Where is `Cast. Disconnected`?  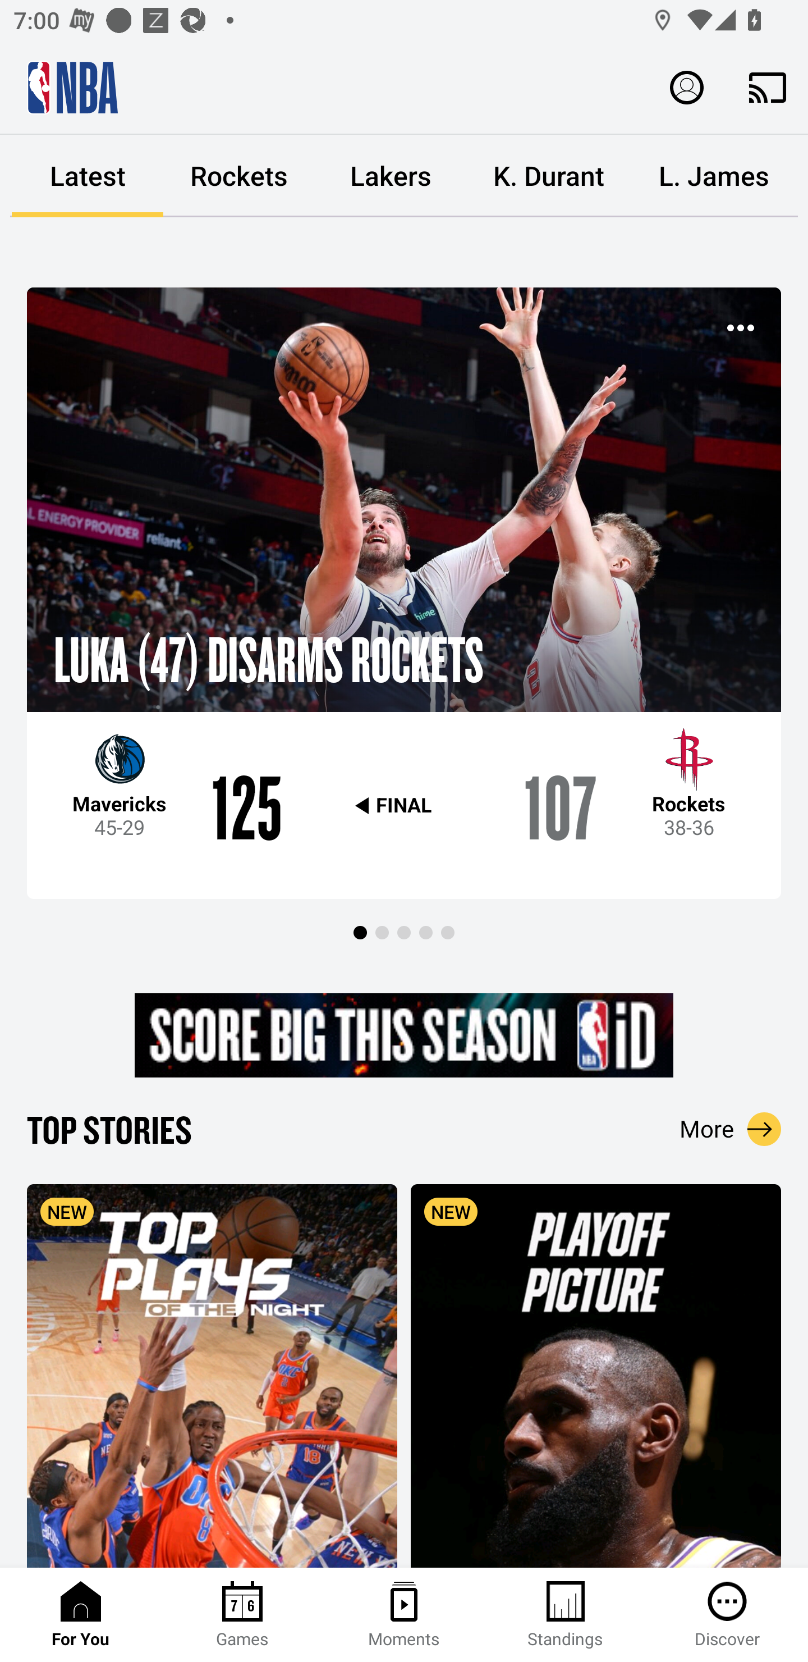
Cast. Disconnected is located at coordinates (768, 87).